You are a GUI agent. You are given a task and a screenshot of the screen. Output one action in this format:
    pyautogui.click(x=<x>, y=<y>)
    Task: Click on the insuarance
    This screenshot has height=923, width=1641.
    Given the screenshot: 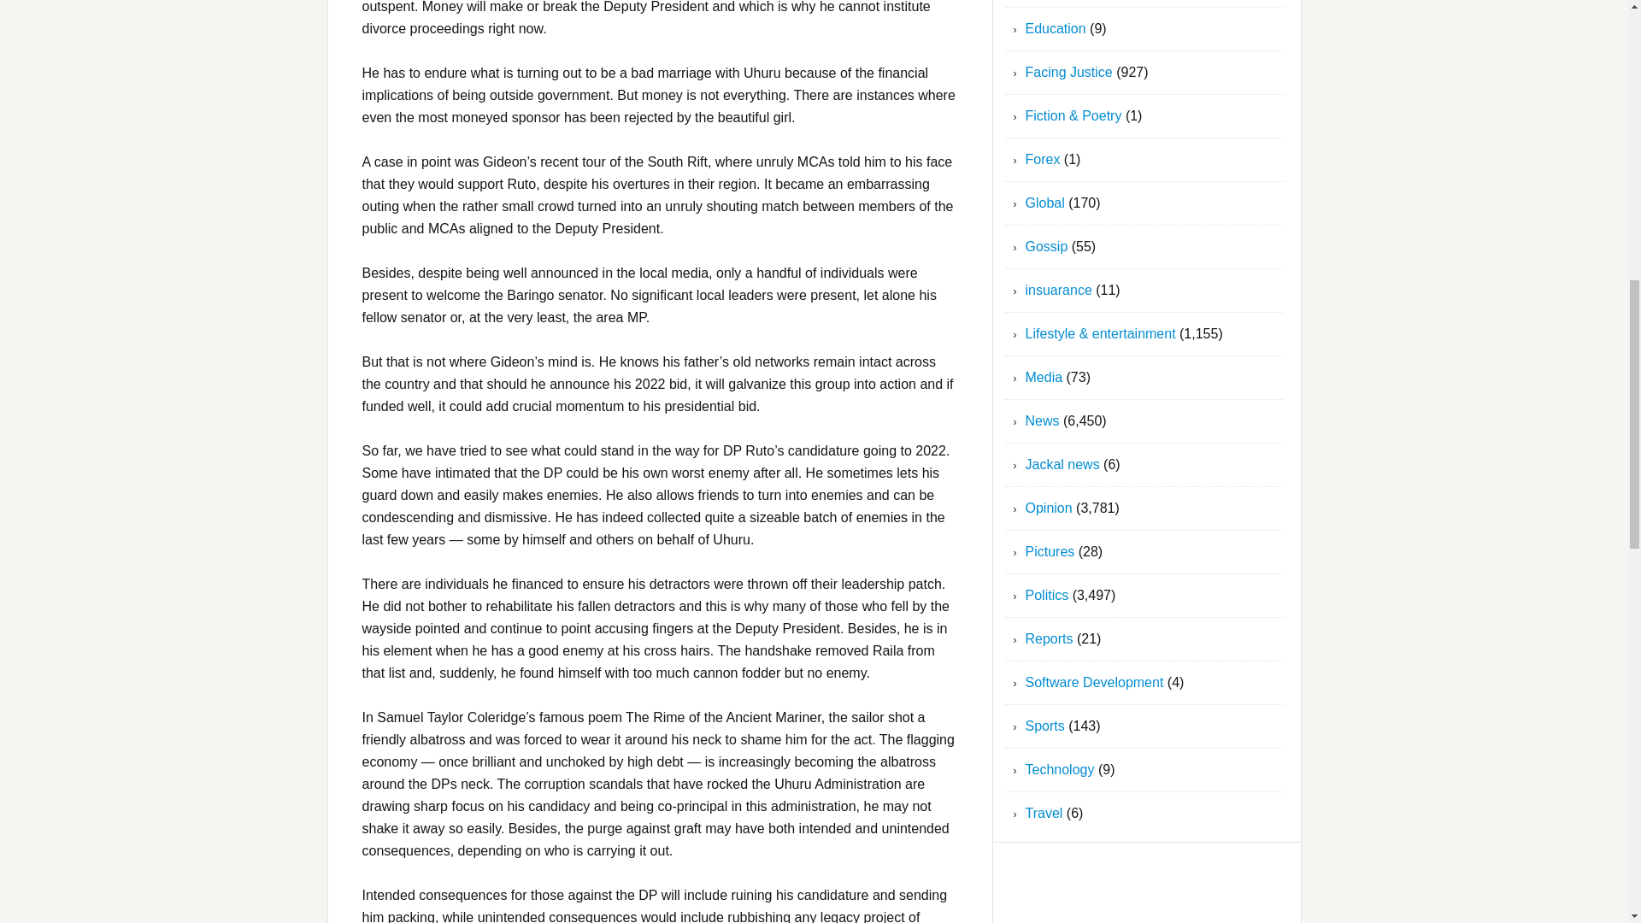 What is the action you would take?
    pyautogui.click(x=1059, y=289)
    